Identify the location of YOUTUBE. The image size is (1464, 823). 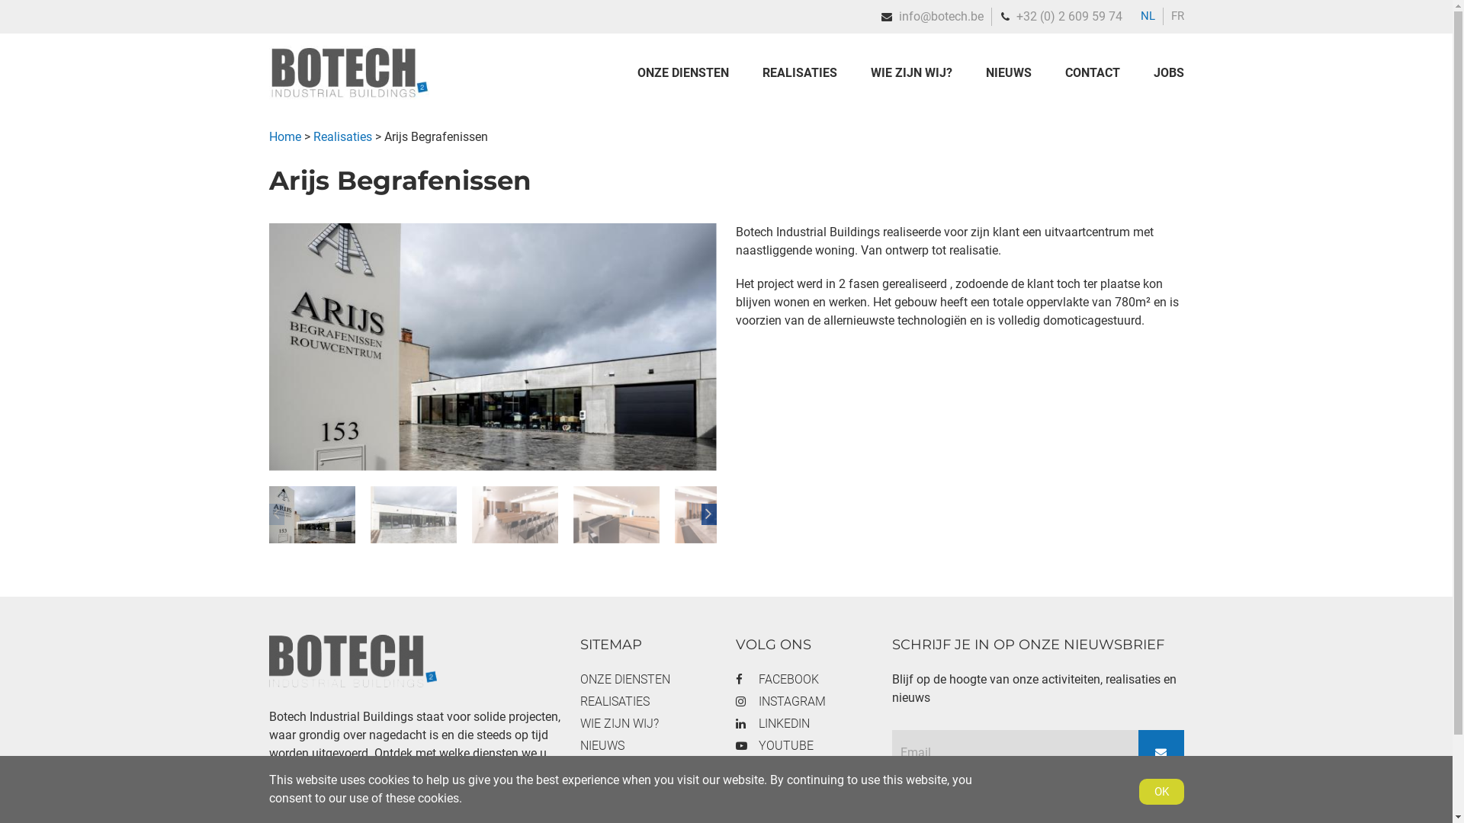
(804, 746).